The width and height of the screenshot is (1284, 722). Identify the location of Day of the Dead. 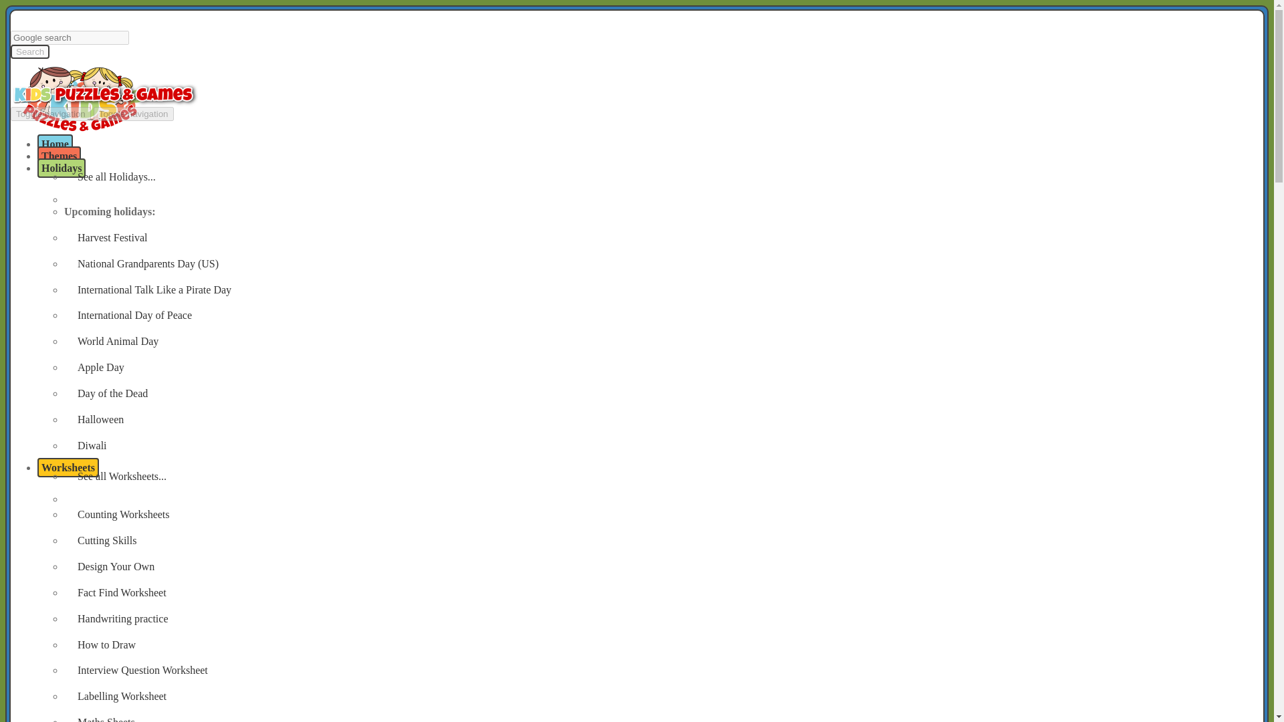
(662, 393).